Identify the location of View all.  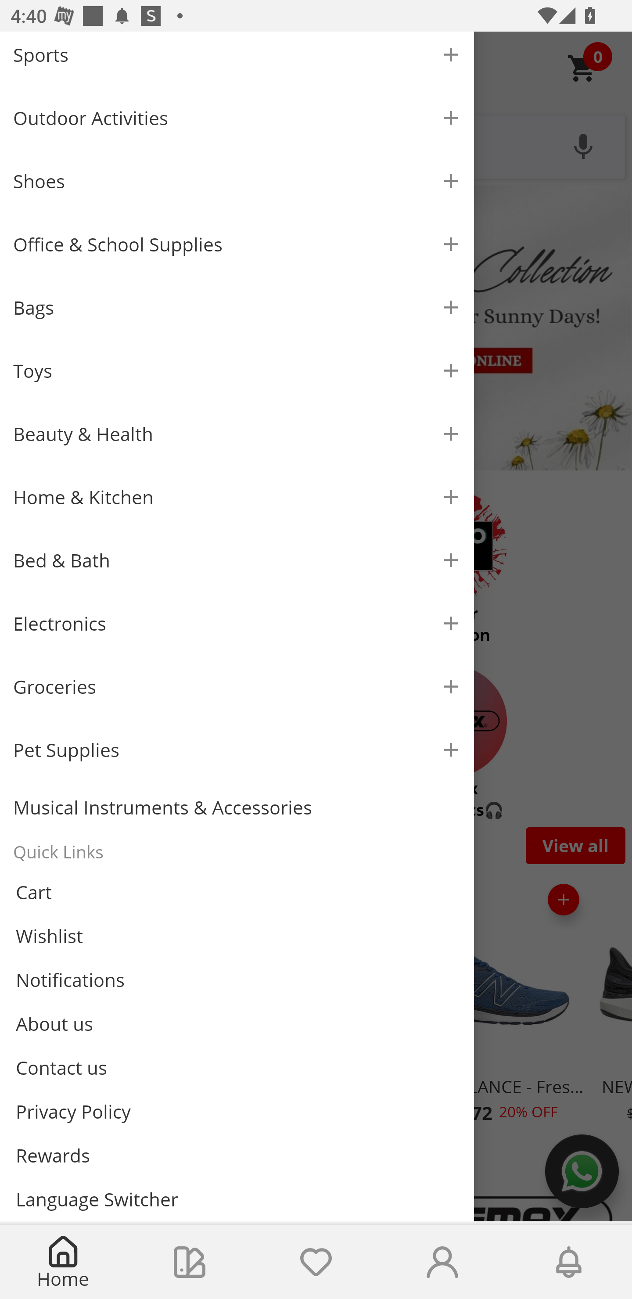
(576, 845).